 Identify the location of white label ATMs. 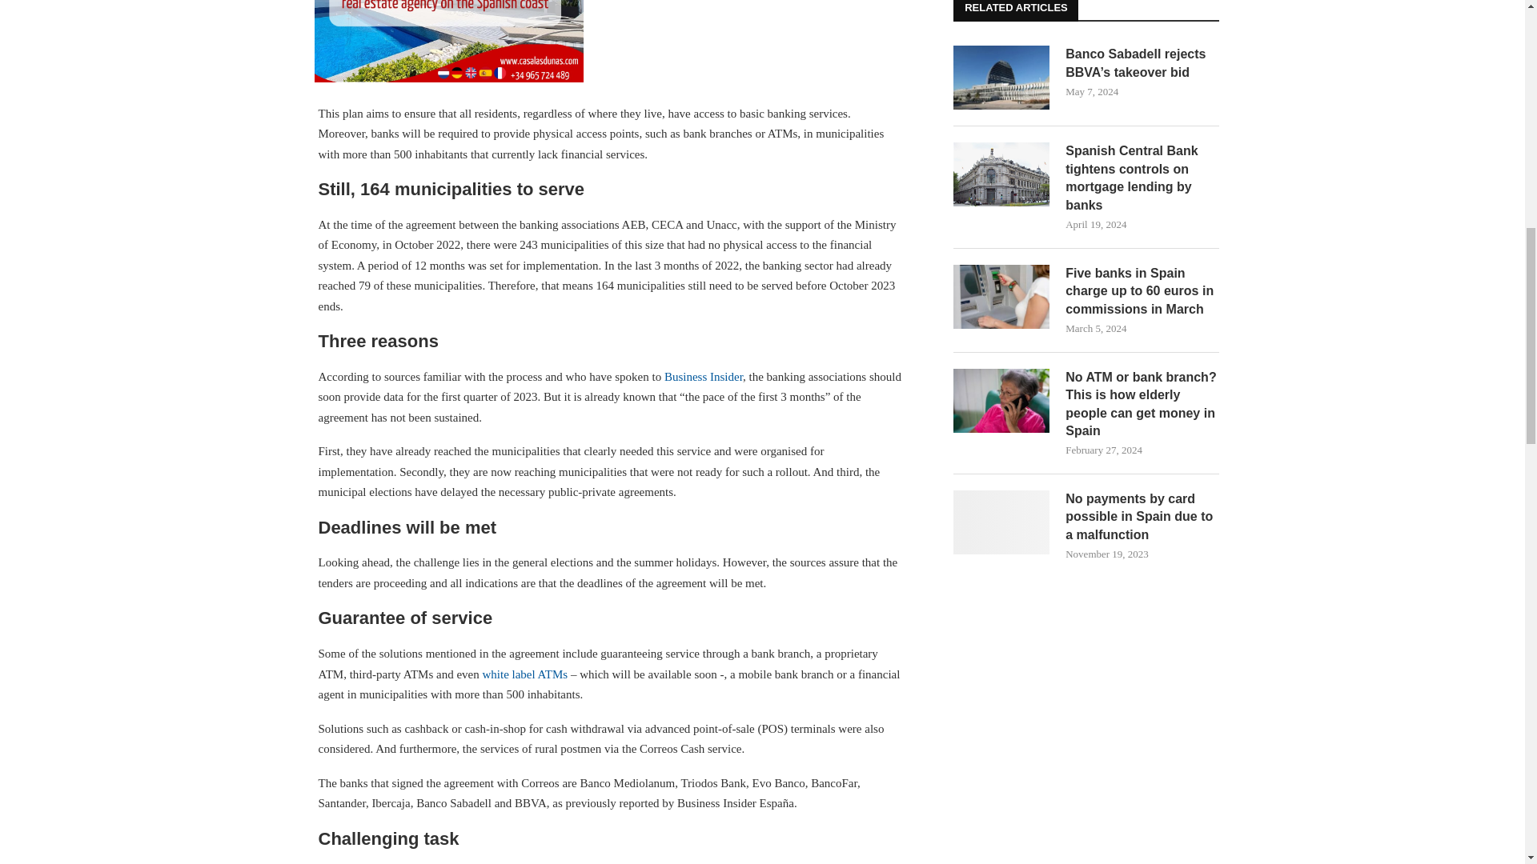
(524, 674).